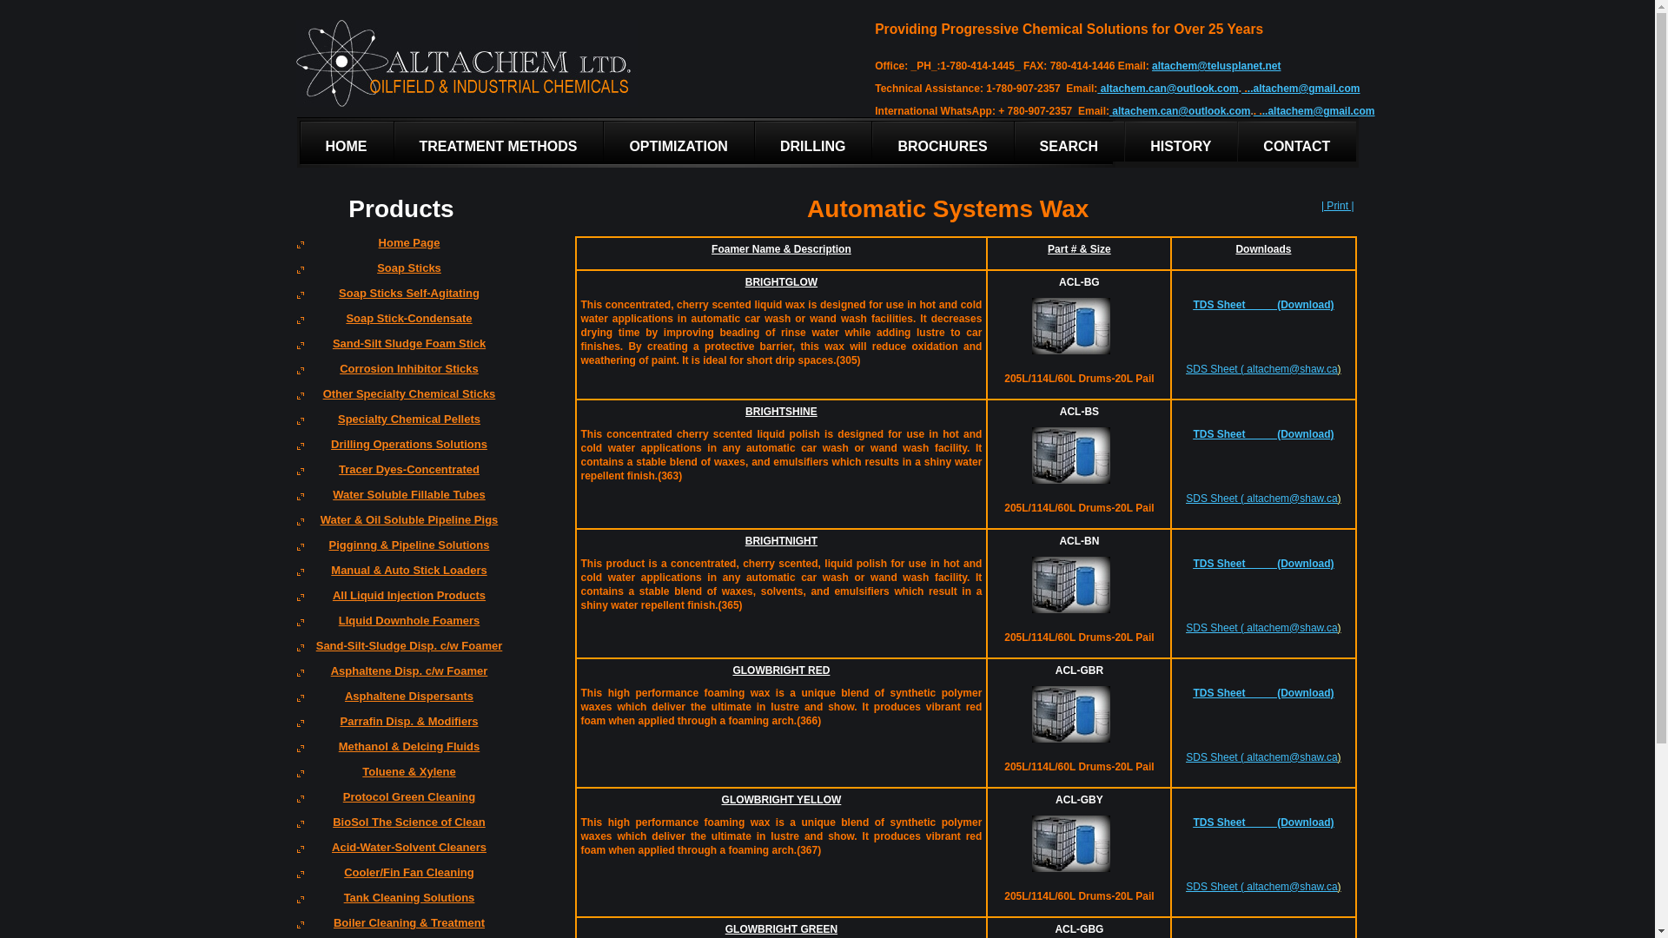  Describe the element at coordinates (1292, 628) in the screenshot. I see `altachem@shaw.ca` at that location.